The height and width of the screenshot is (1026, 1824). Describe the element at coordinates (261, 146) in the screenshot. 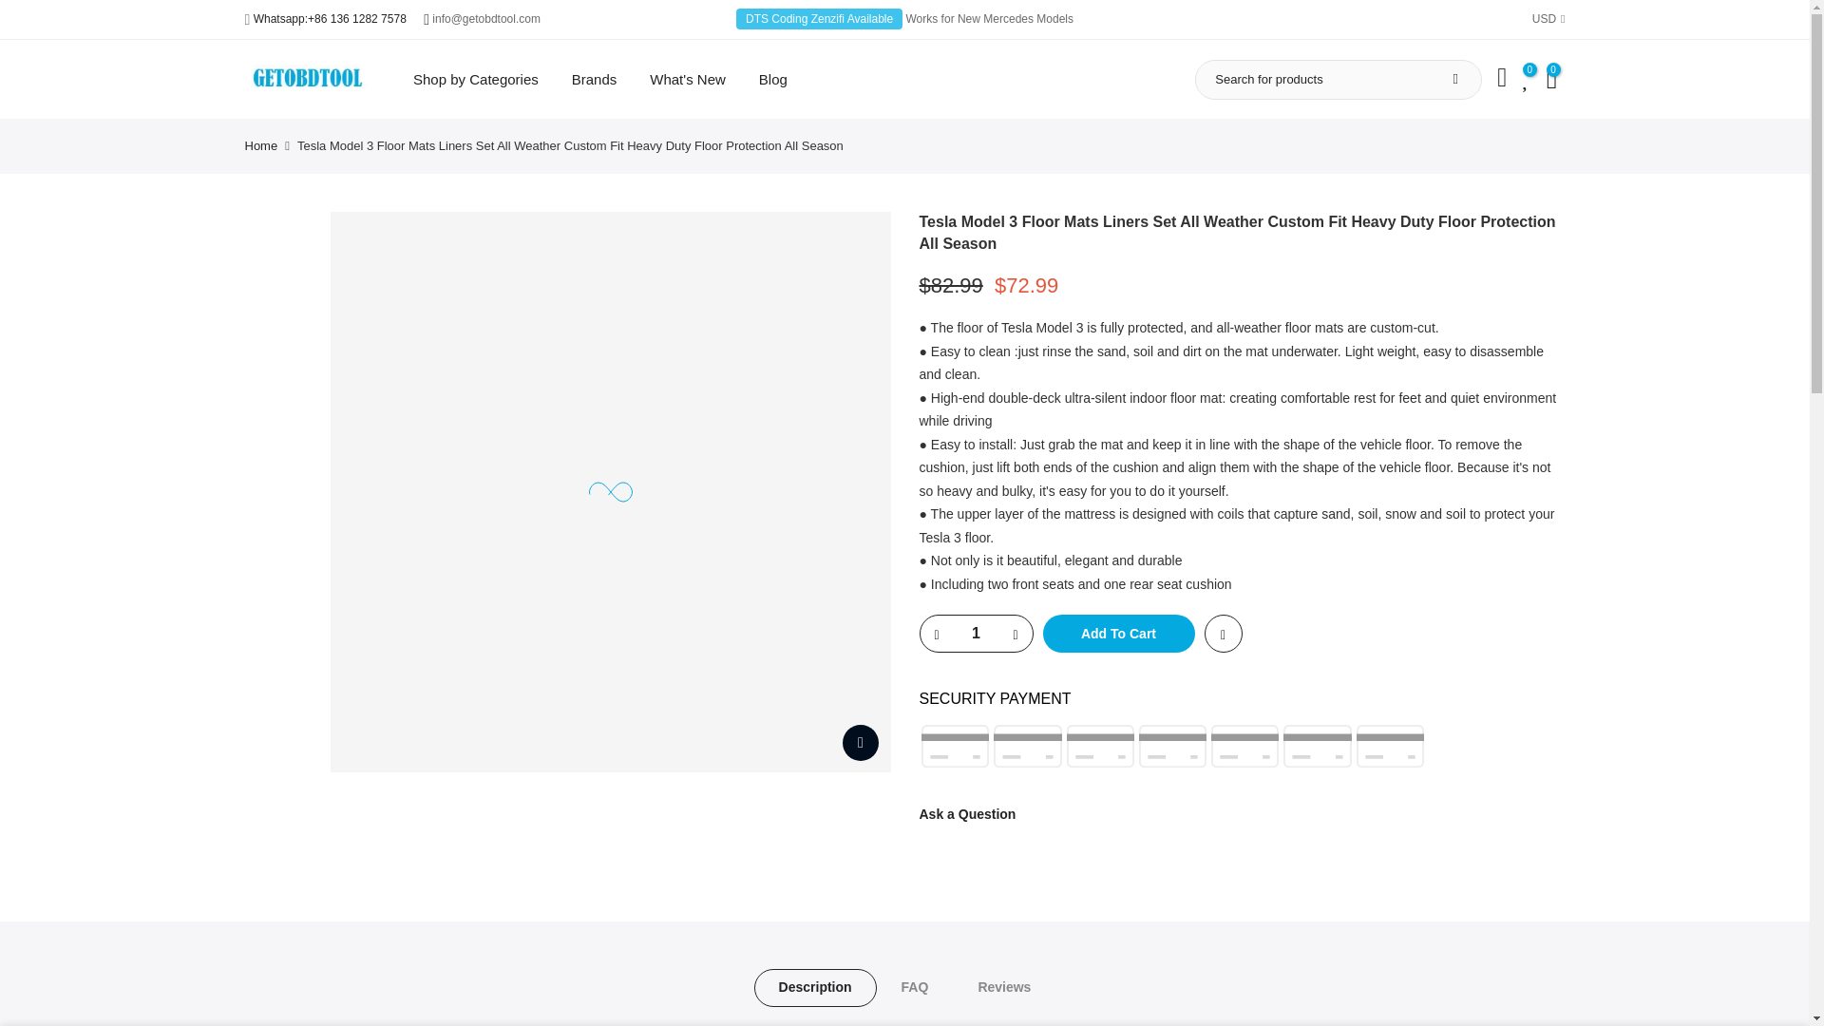

I see `Home` at that location.